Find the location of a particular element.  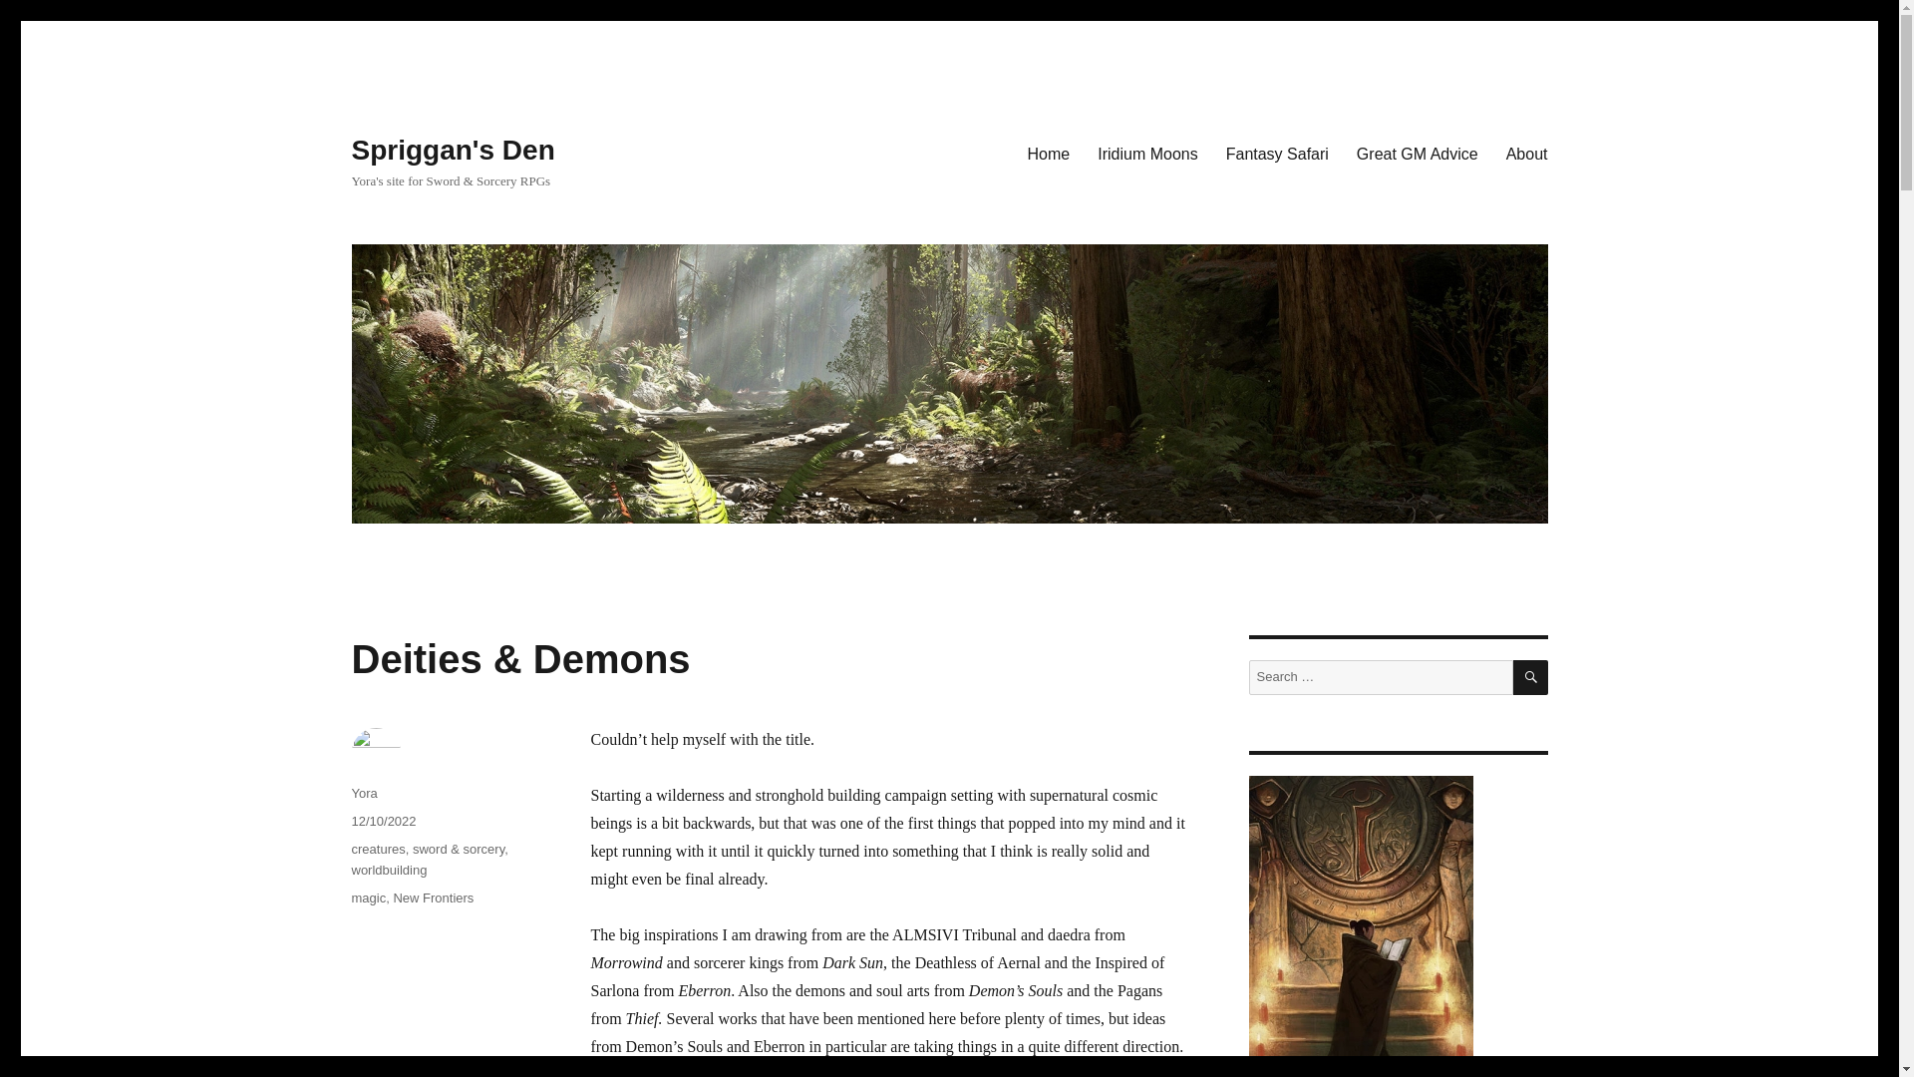

creatures is located at coordinates (377, 848).